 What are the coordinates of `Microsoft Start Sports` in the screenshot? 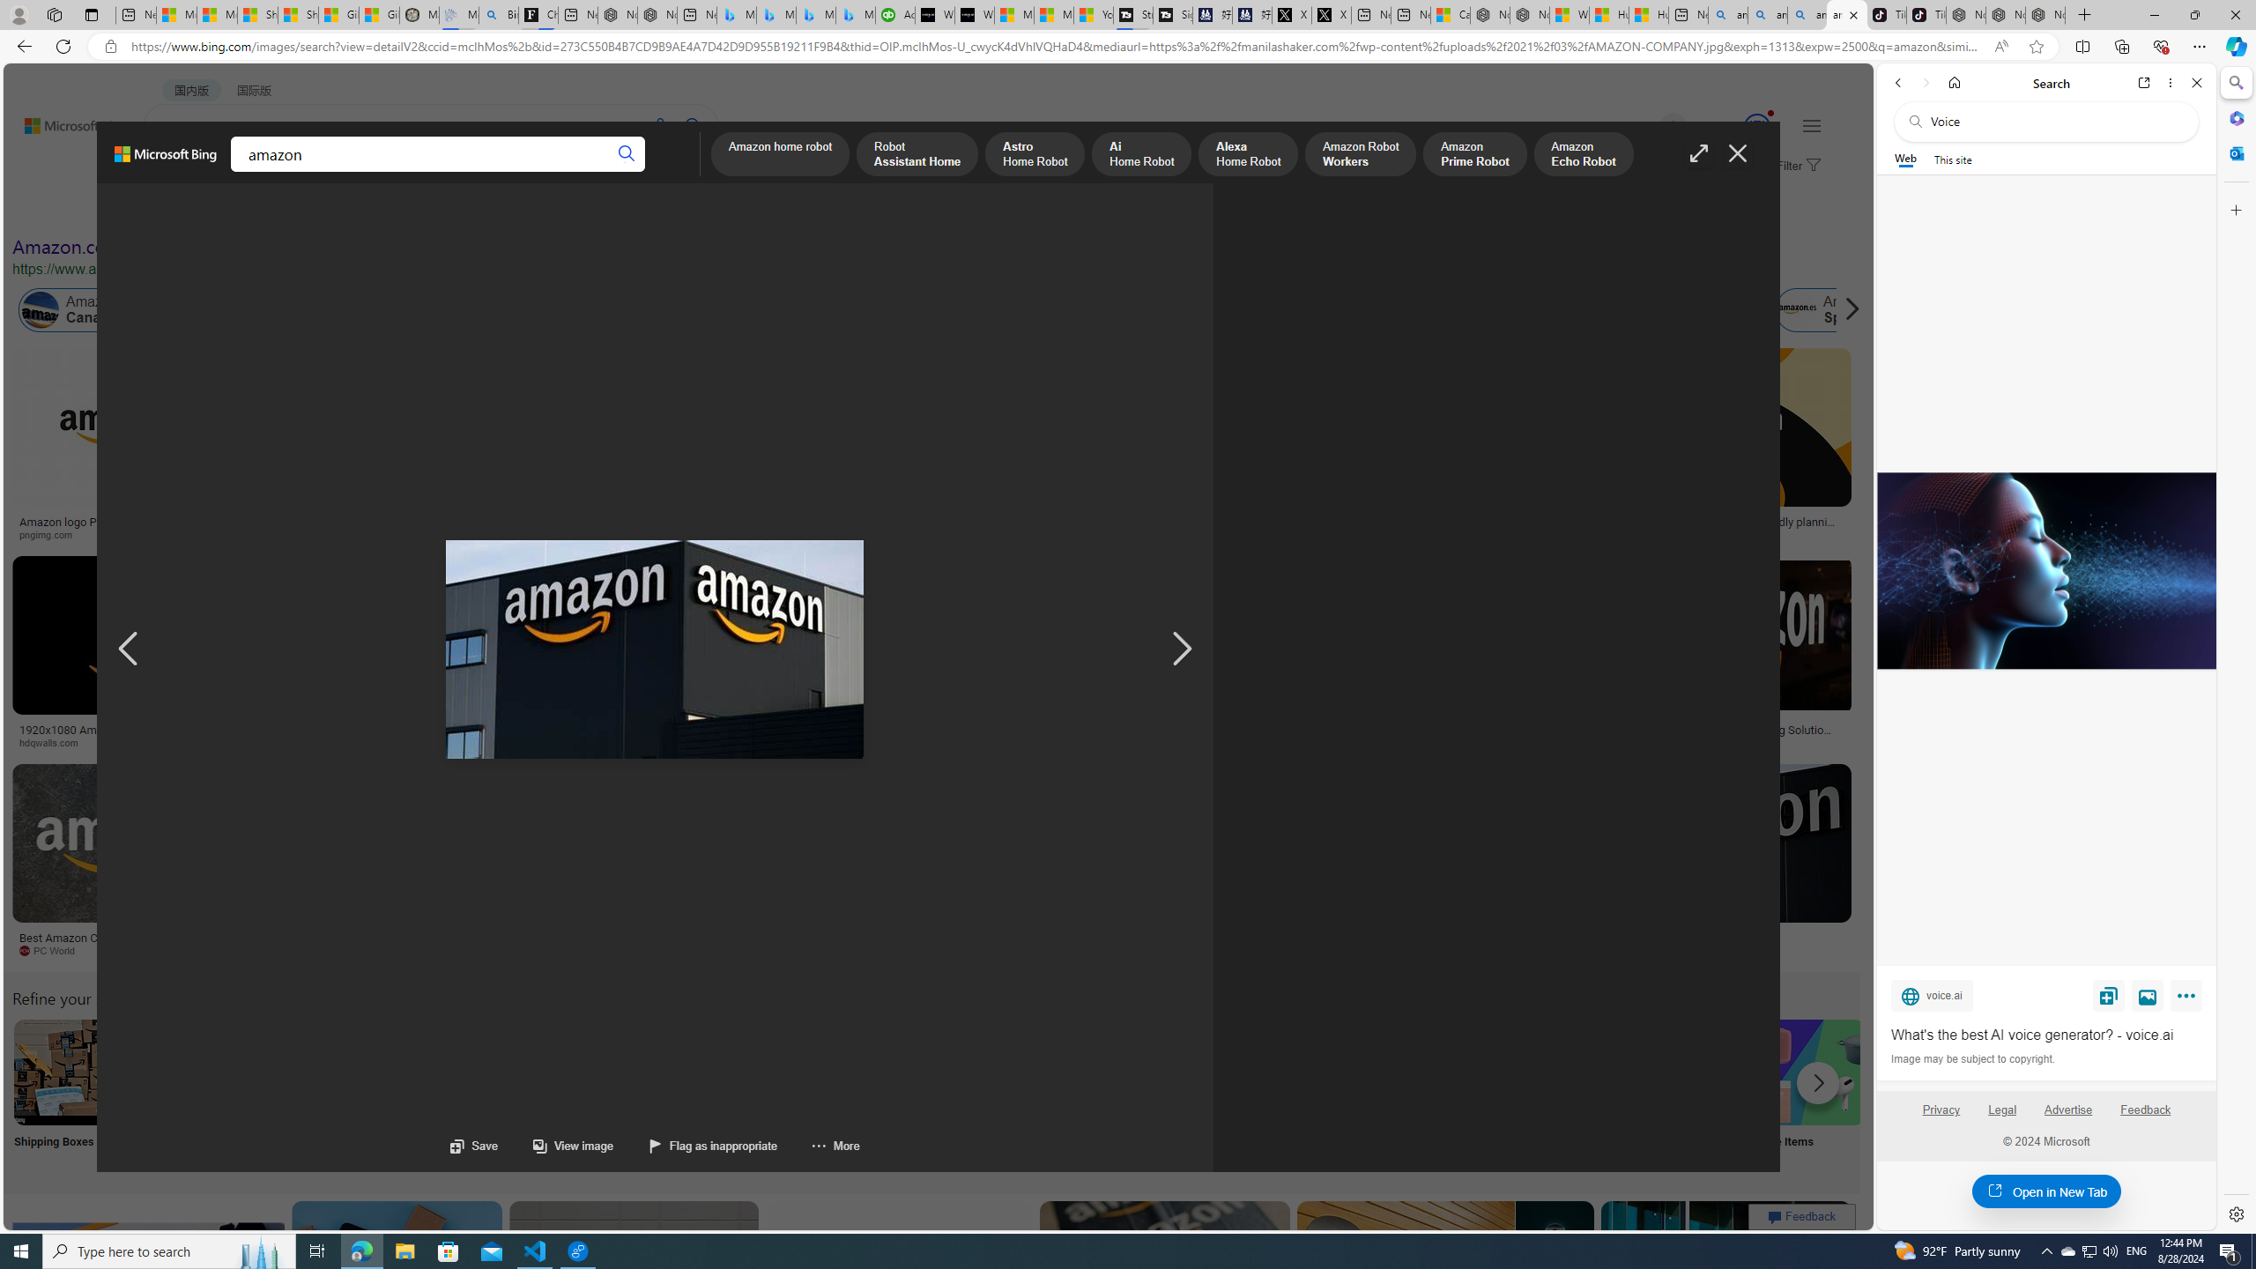 It's located at (1015, 15).